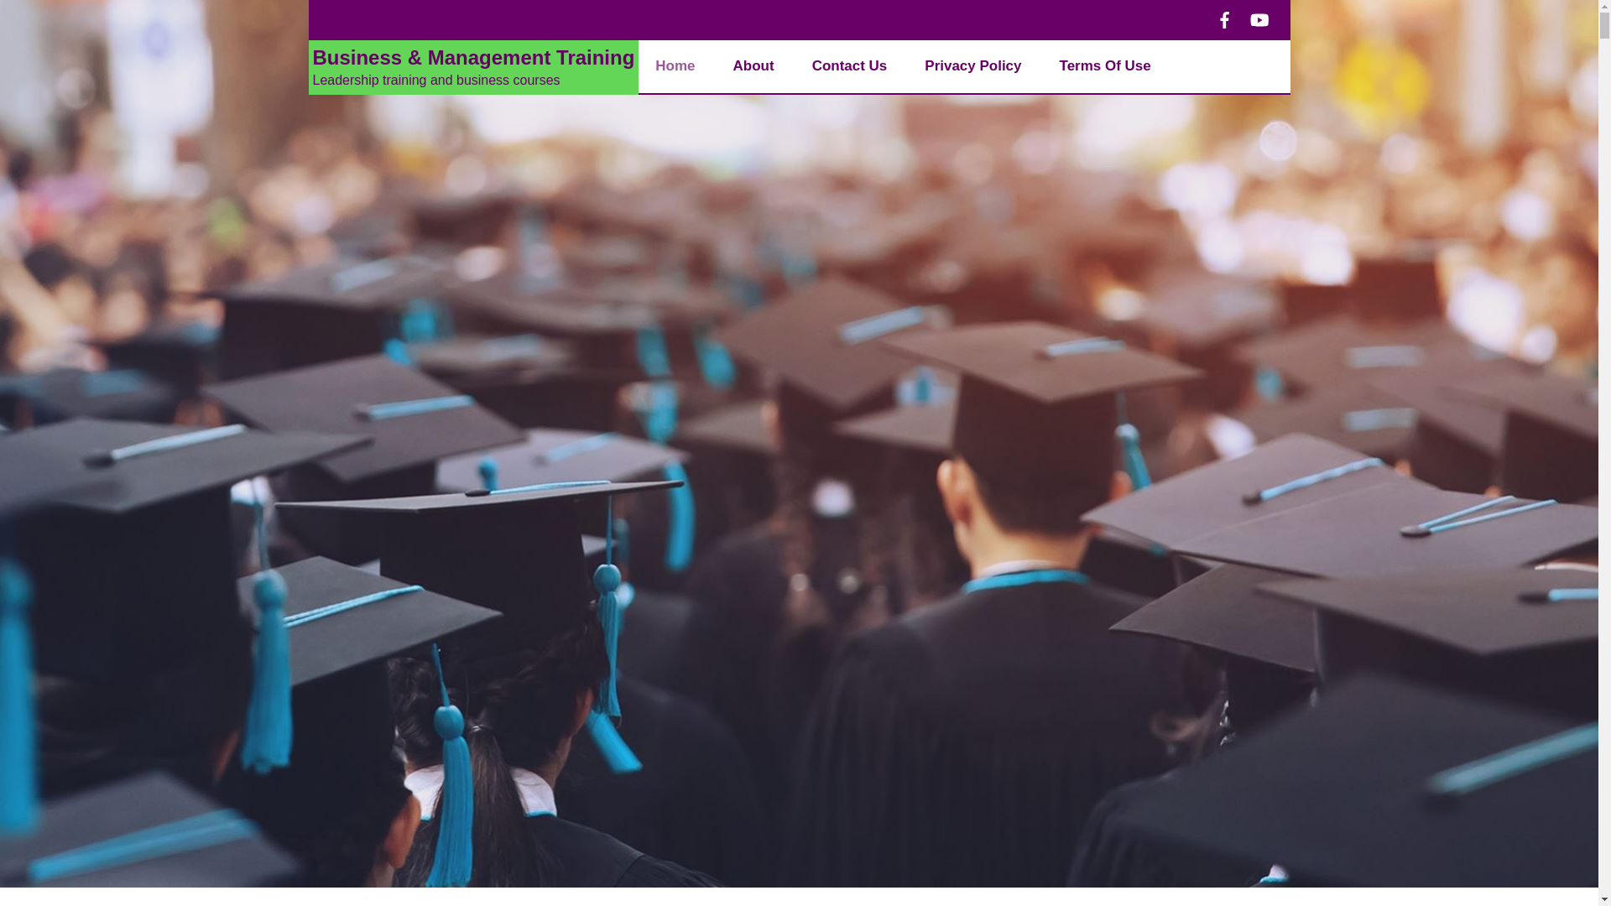 The width and height of the screenshot is (1611, 906). What do you see at coordinates (1106, 67) in the screenshot?
I see `Terms Of Use` at bounding box center [1106, 67].